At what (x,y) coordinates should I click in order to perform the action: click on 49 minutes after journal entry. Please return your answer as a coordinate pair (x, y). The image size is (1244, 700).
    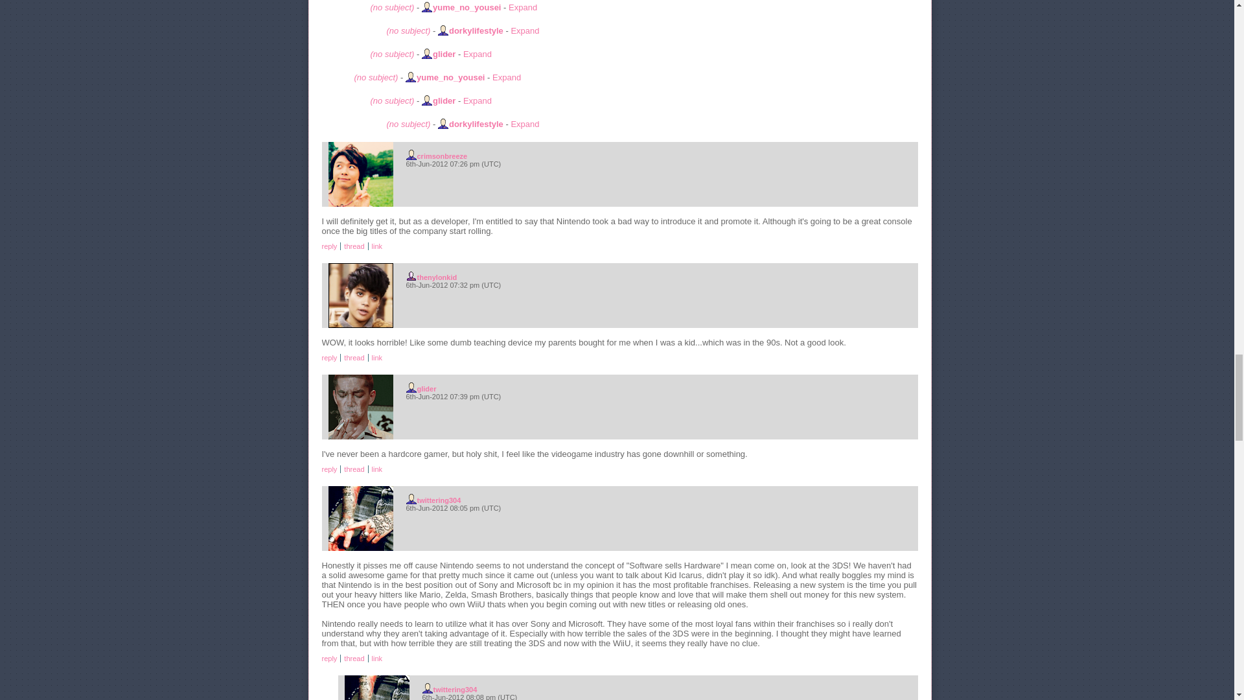
    Looking at the image, I should click on (661, 507).